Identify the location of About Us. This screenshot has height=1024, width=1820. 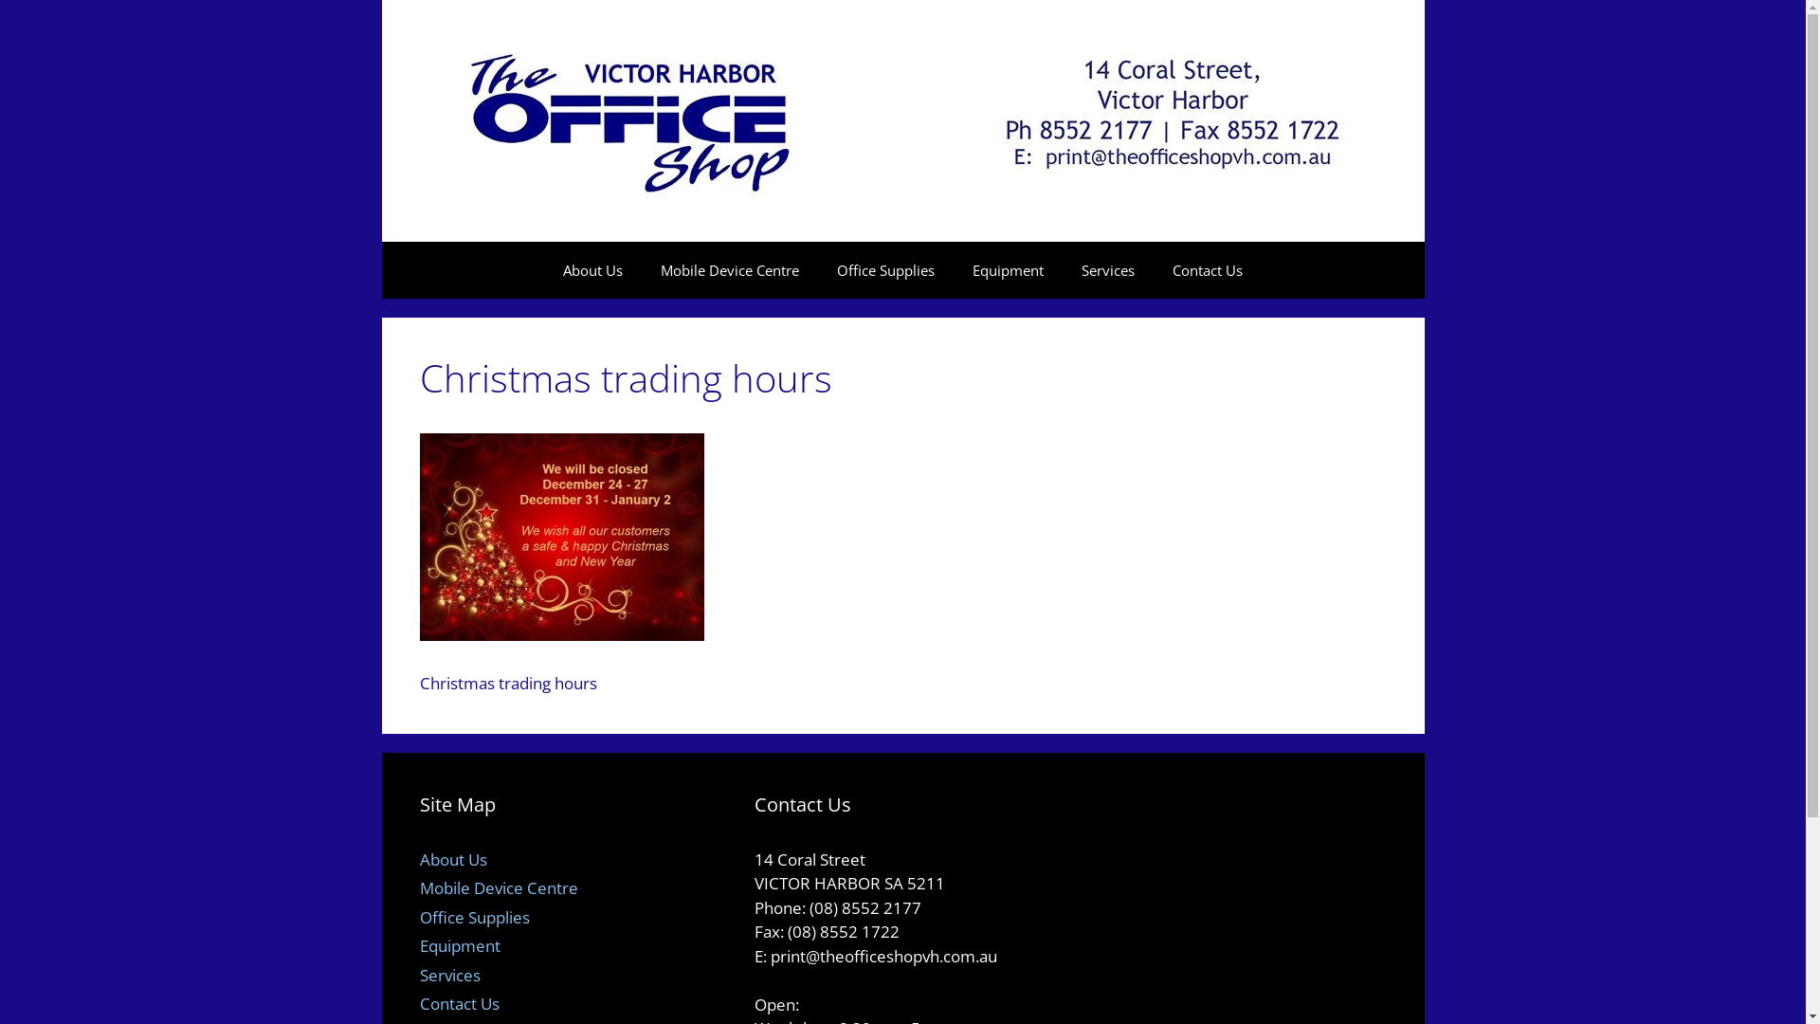
(453, 858).